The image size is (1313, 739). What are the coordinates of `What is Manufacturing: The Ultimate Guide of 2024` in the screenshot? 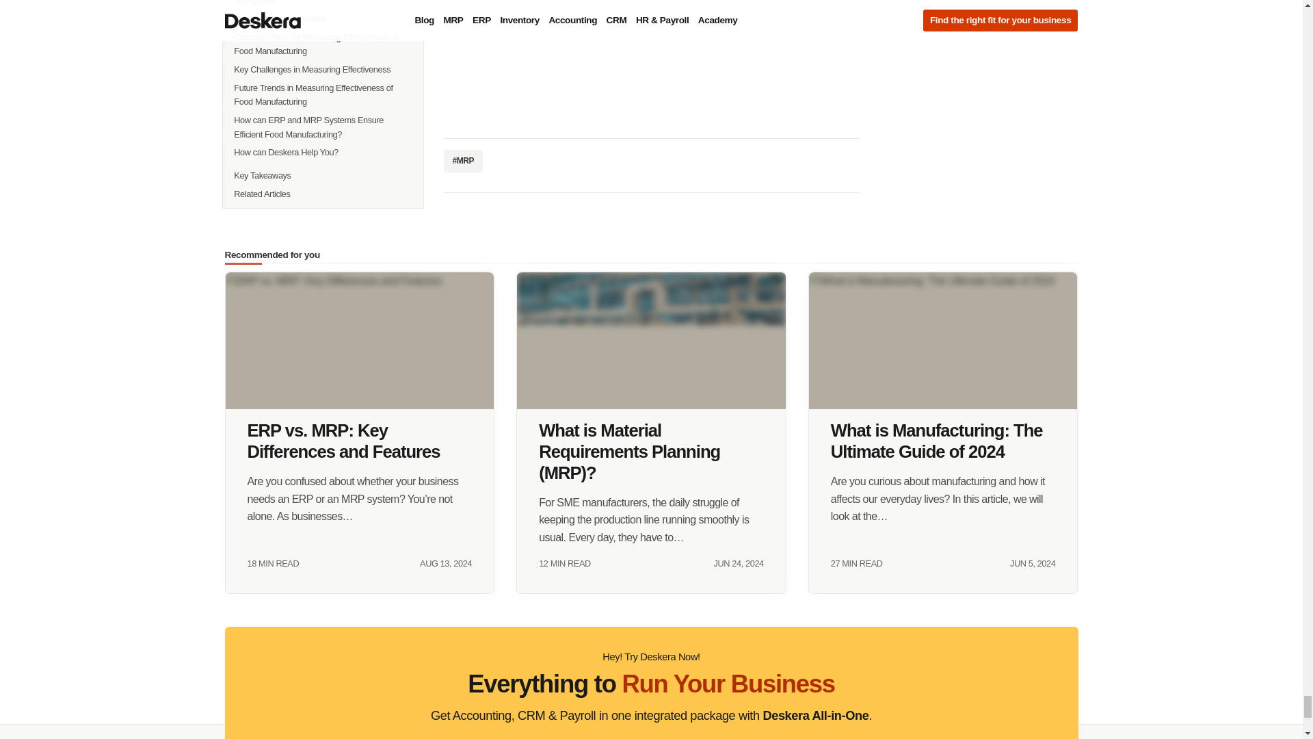 It's located at (943, 341).